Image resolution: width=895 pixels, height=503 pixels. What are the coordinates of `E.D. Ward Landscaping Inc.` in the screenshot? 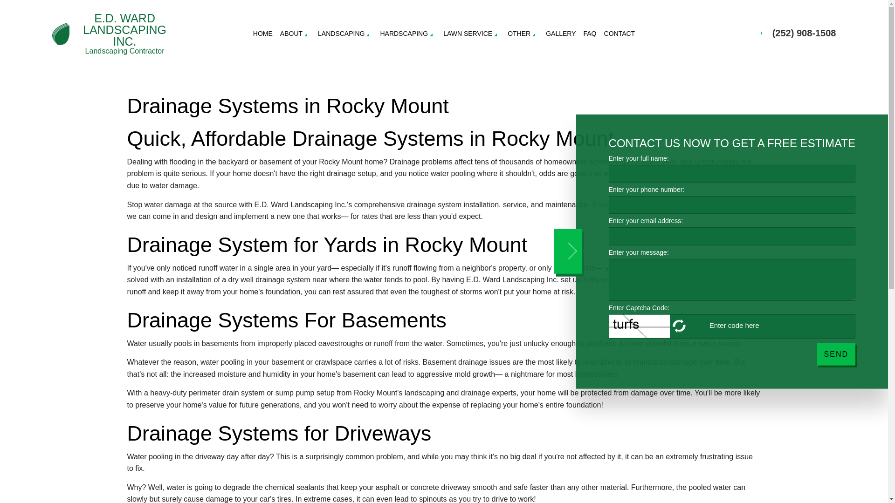 It's located at (61, 33).